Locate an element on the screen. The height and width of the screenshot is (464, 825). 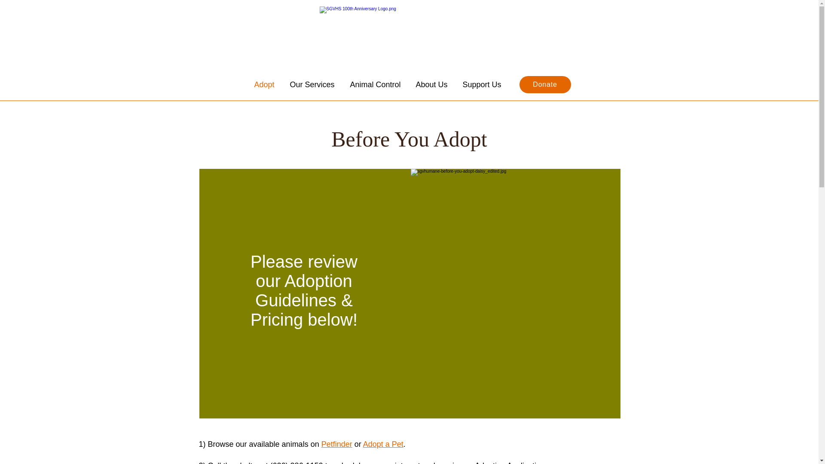
Donate is located at coordinates (545, 85).